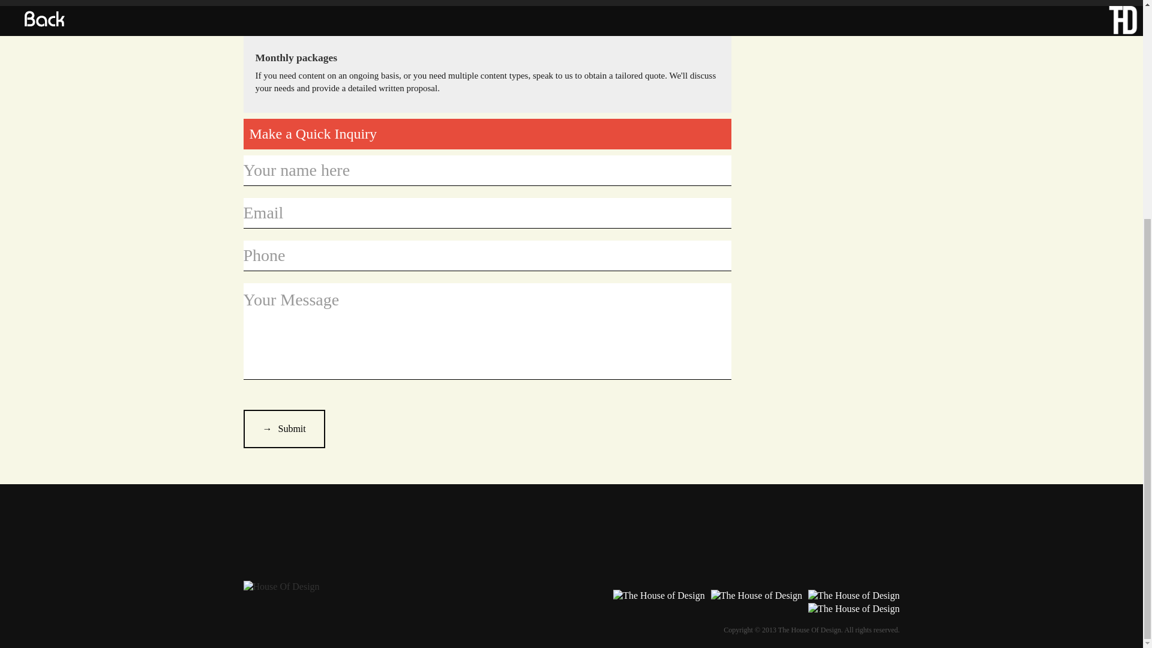 Image resolution: width=1152 pixels, height=648 pixels. I want to click on The House of Design, so click(756, 595).